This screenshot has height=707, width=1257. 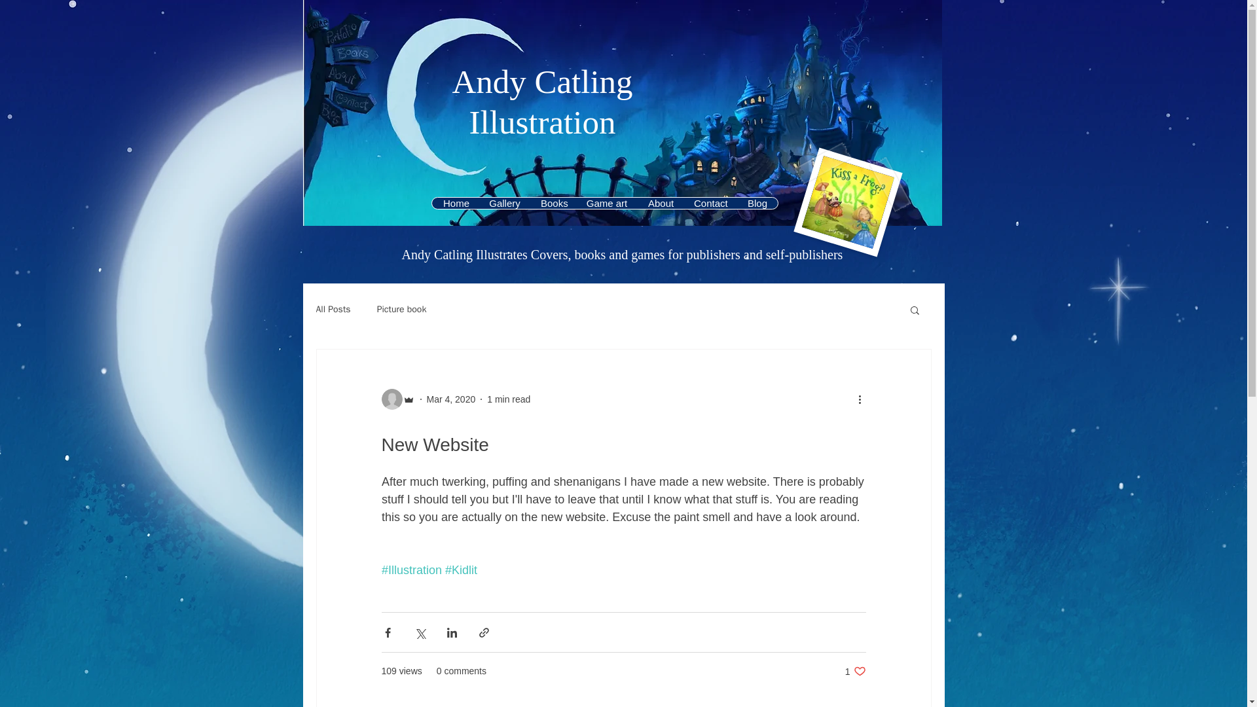 I want to click on Home, so click(x=456, y=203).